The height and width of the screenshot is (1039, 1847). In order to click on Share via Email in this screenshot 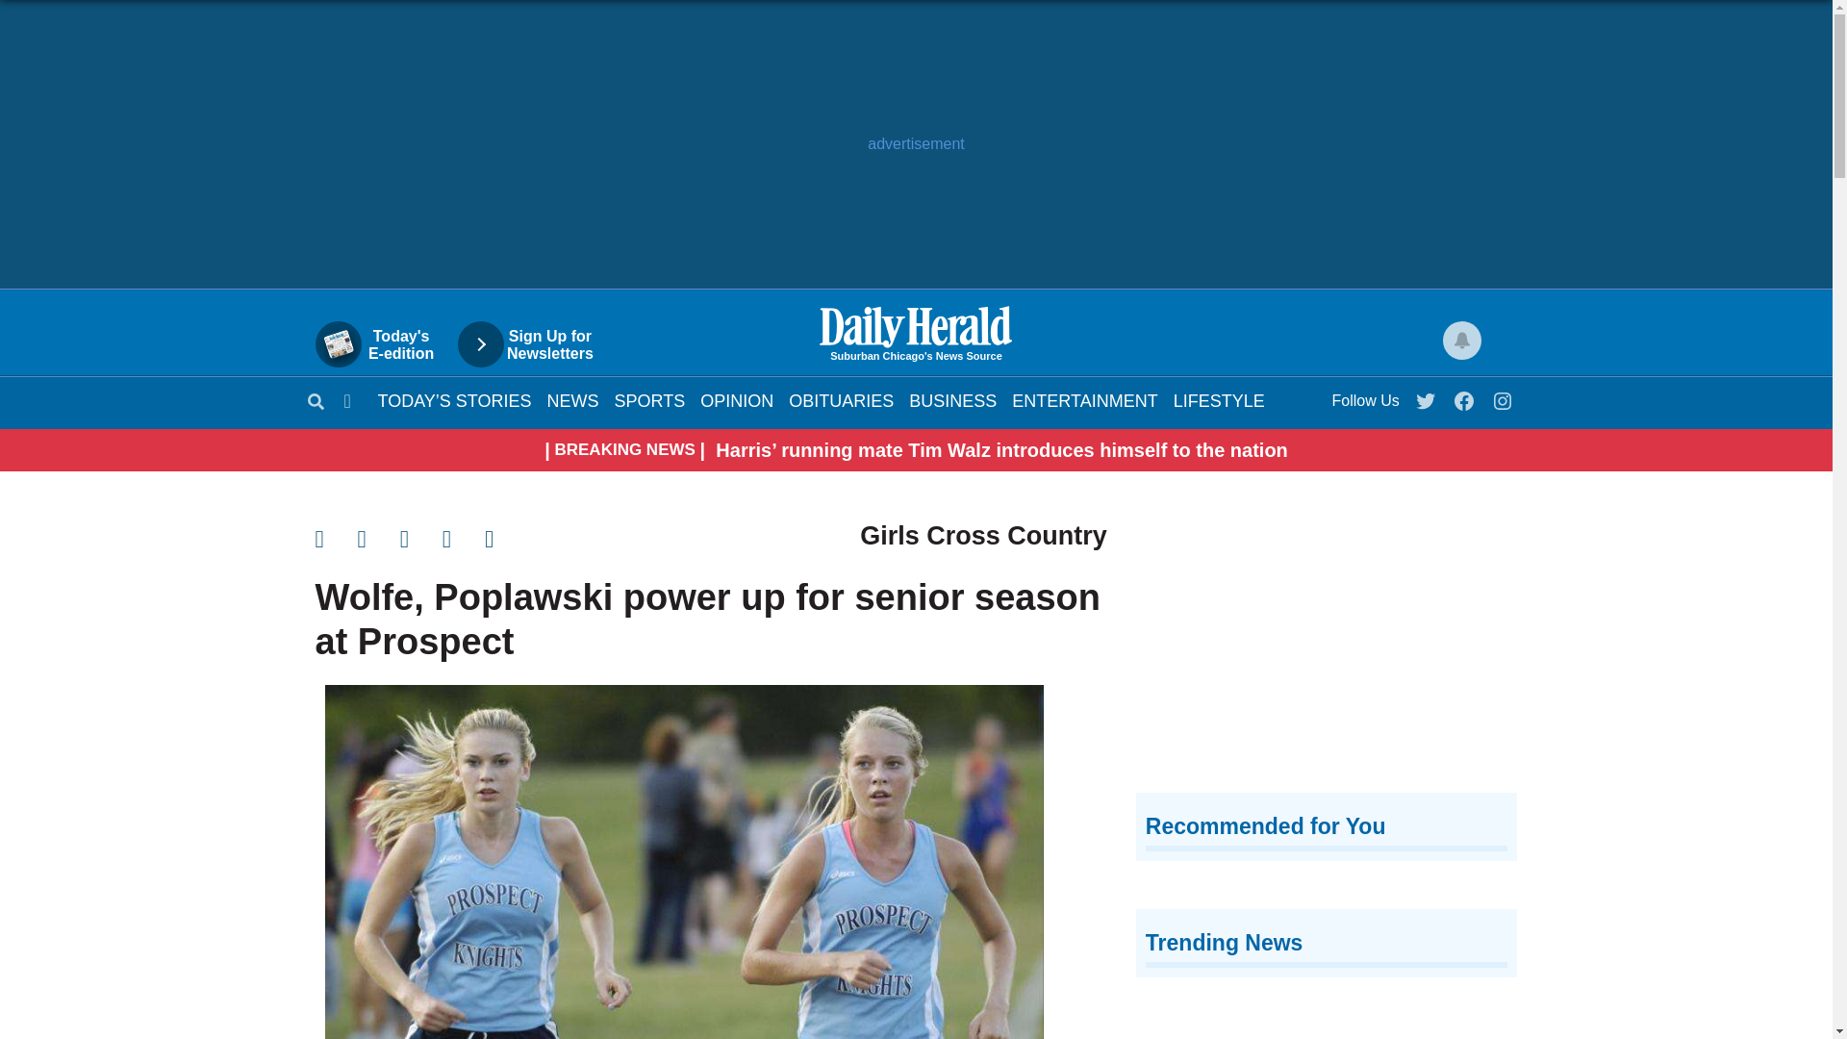, I will do `click(421, 539)`.